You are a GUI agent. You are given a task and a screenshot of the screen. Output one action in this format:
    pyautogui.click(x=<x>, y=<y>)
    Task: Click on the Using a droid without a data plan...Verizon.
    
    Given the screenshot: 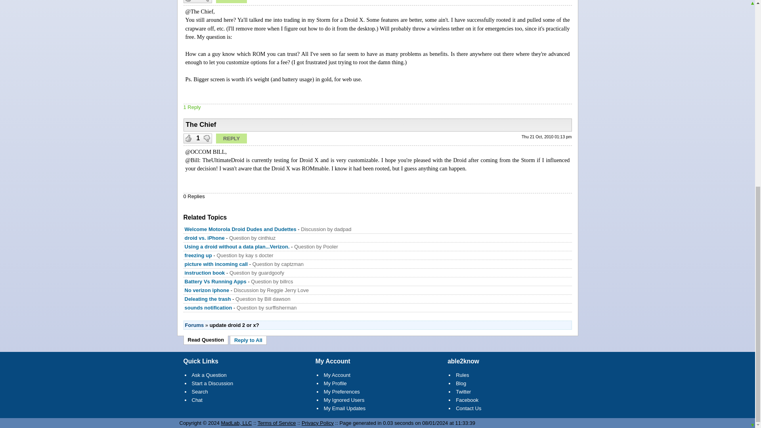 What is the action you would take?
    pyautogui.click(x=237, y=246)
    